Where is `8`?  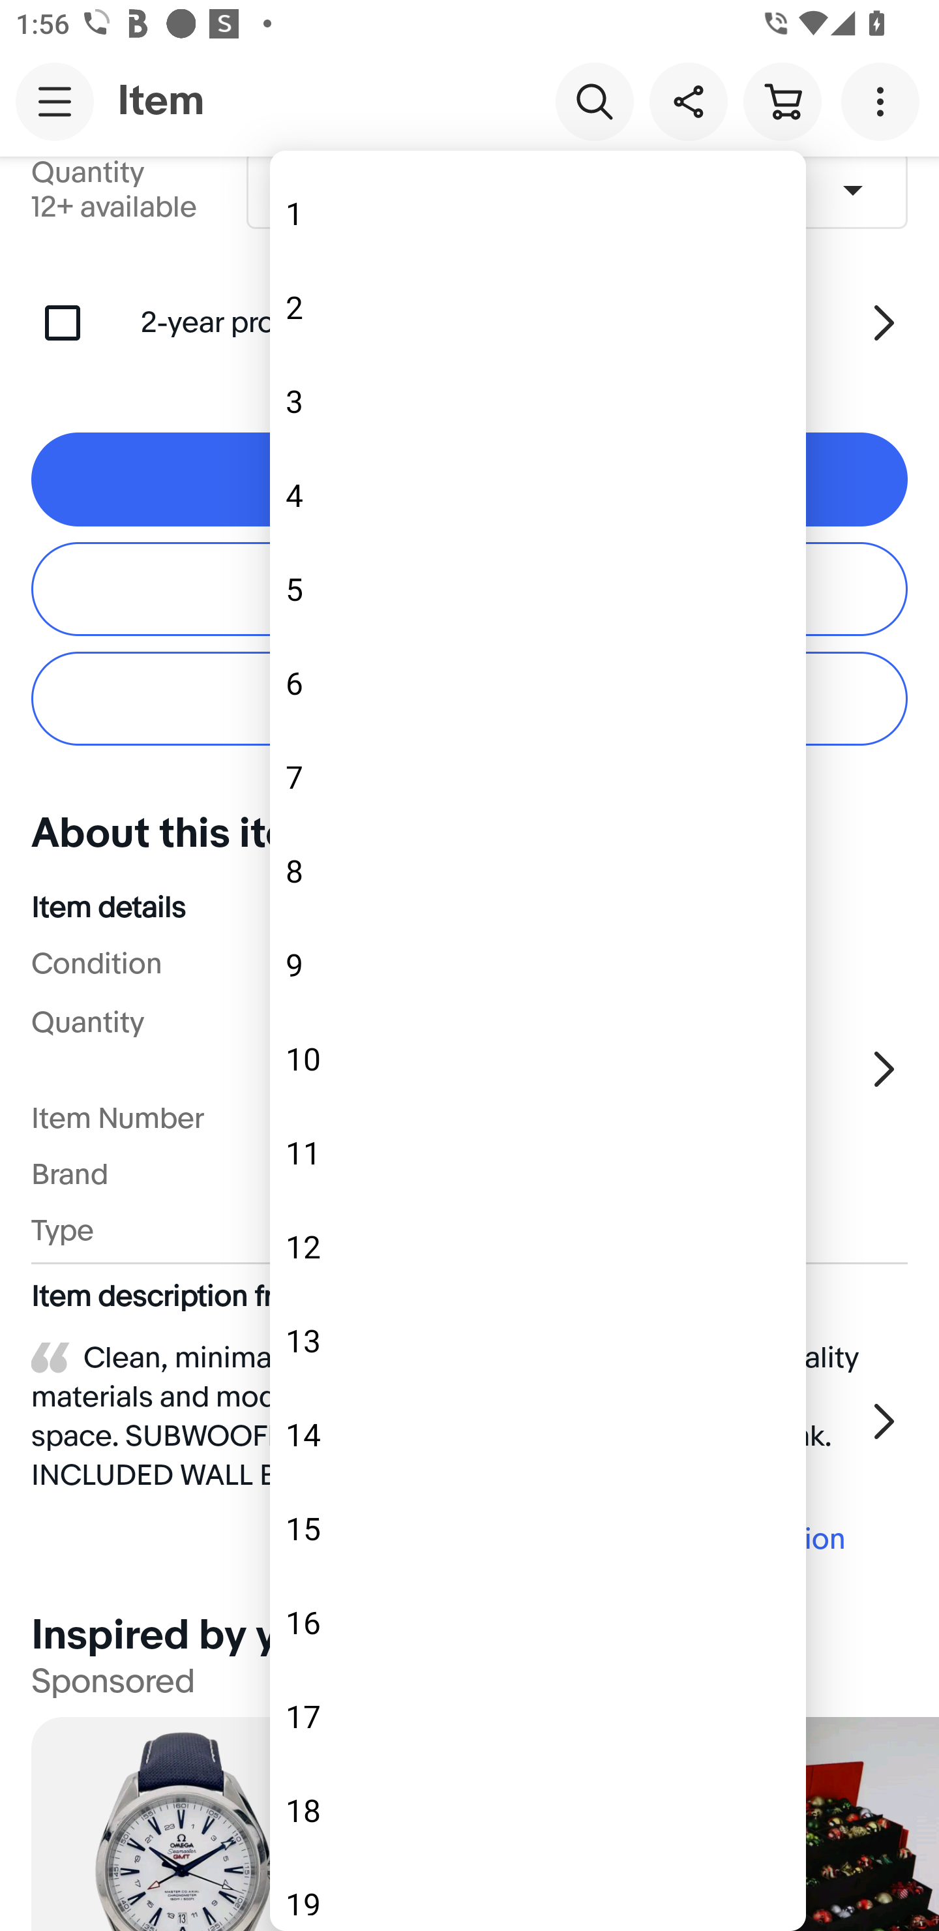 8 is located at coordinates (537, 870).